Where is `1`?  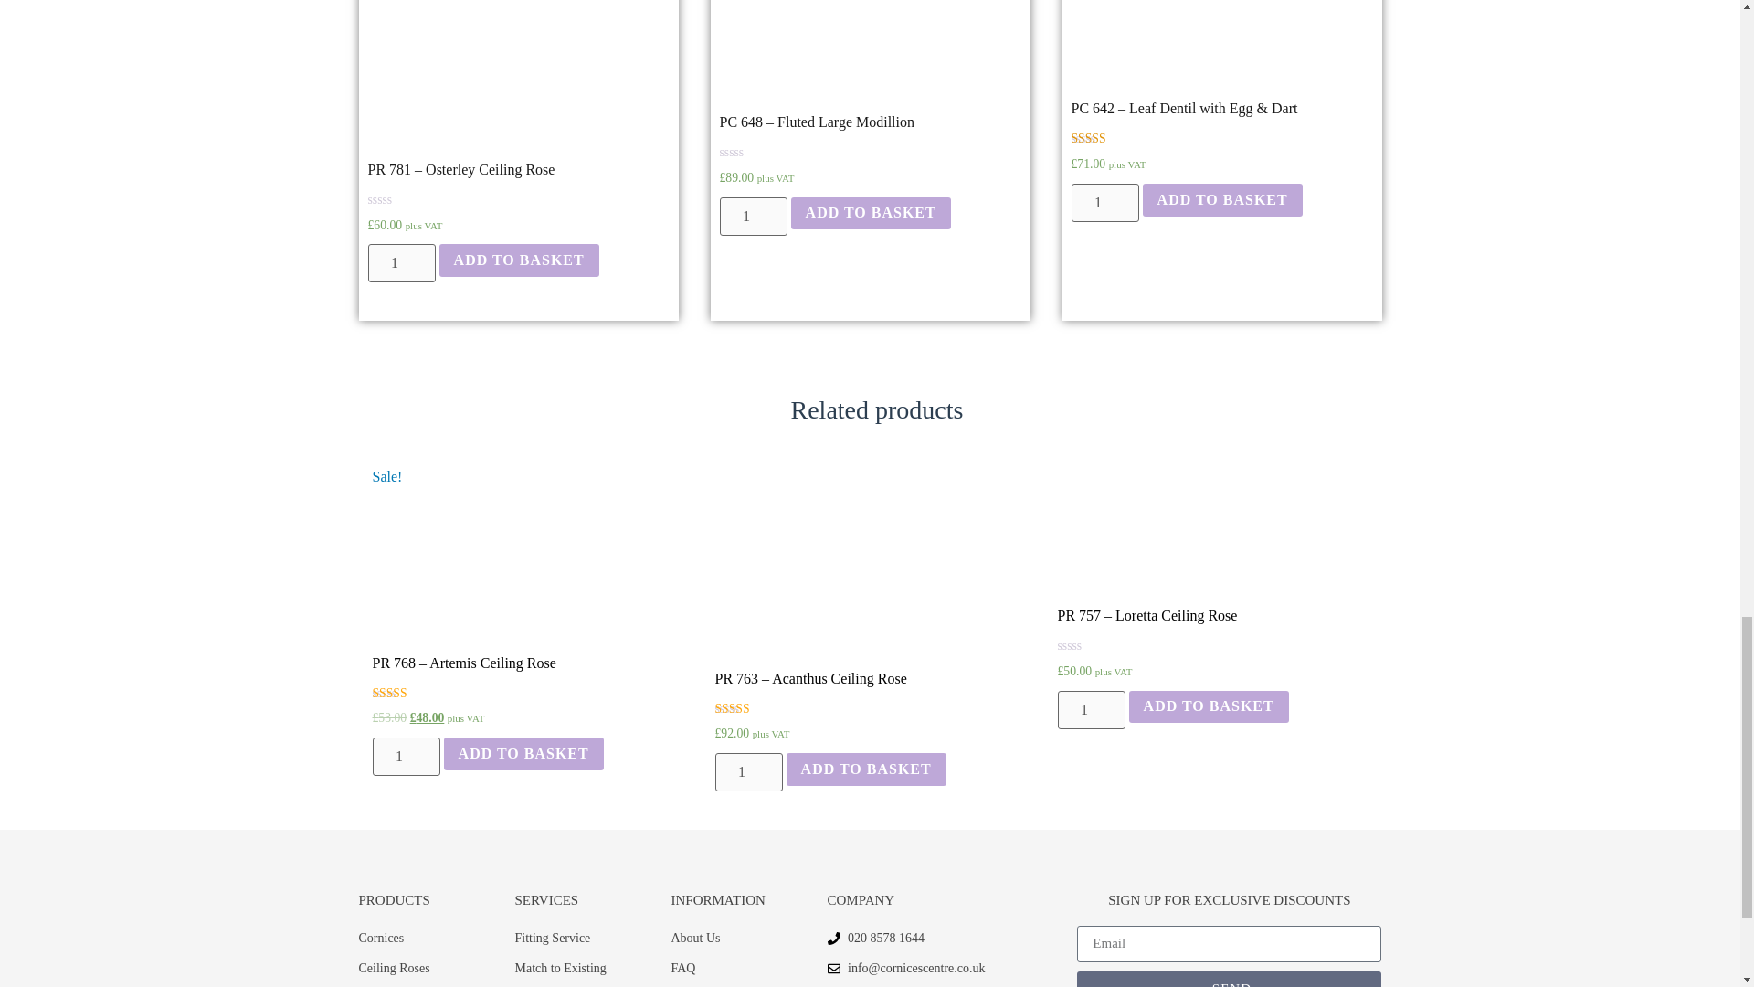
1 is located at coordinates (400, 262).